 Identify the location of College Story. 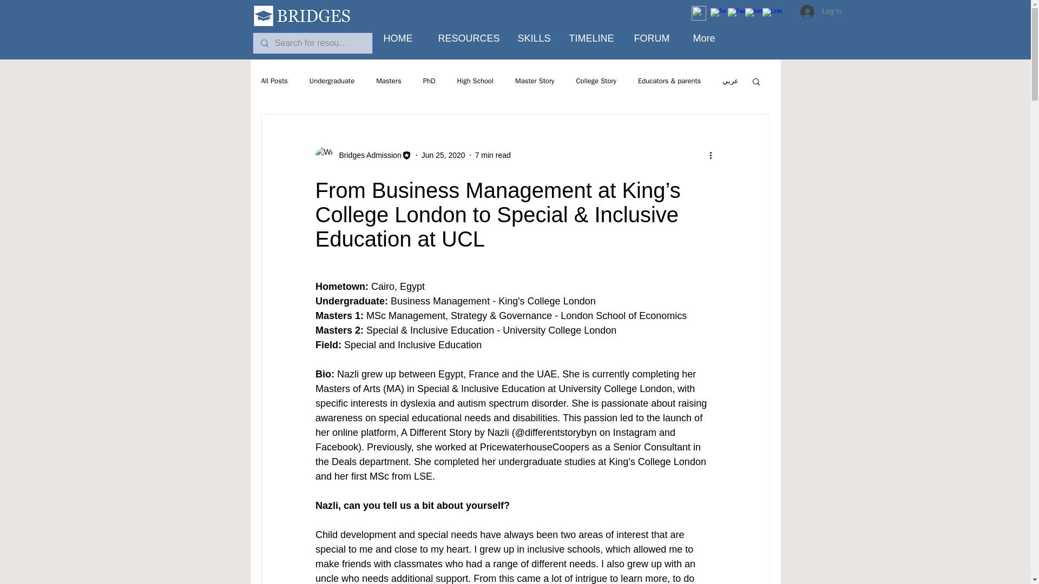
(595, 81).